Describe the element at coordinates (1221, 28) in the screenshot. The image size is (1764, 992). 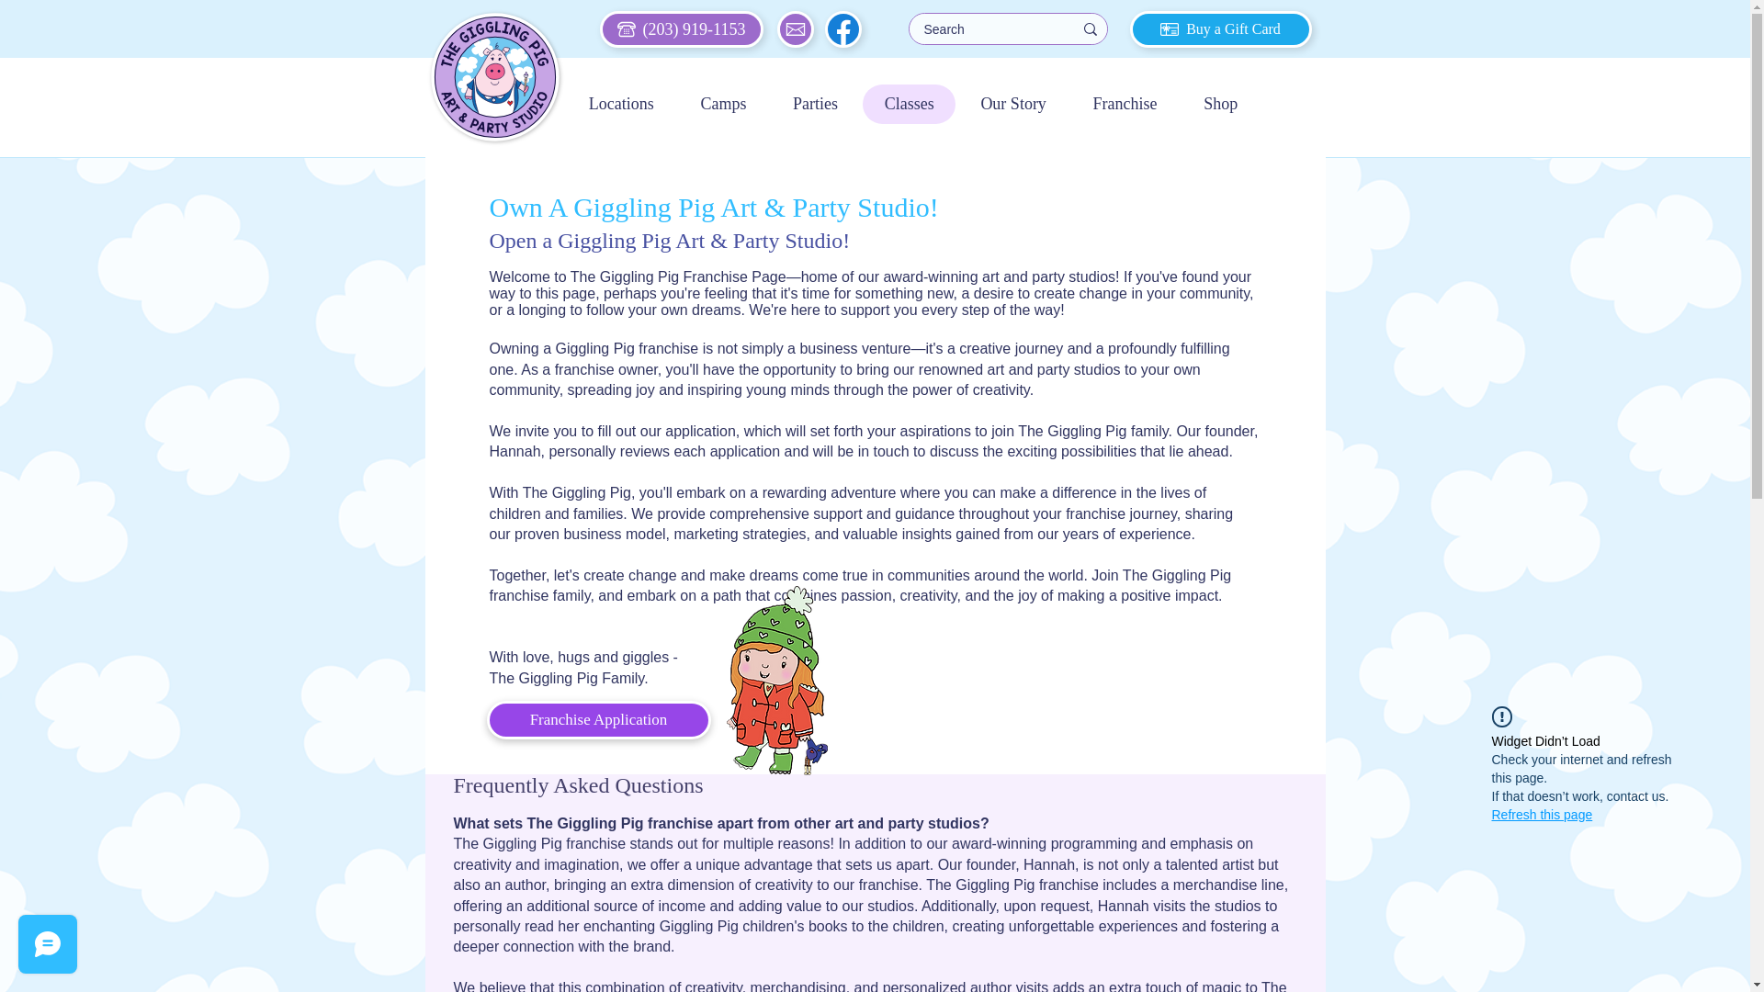
I see `Wix Chat` at that location.